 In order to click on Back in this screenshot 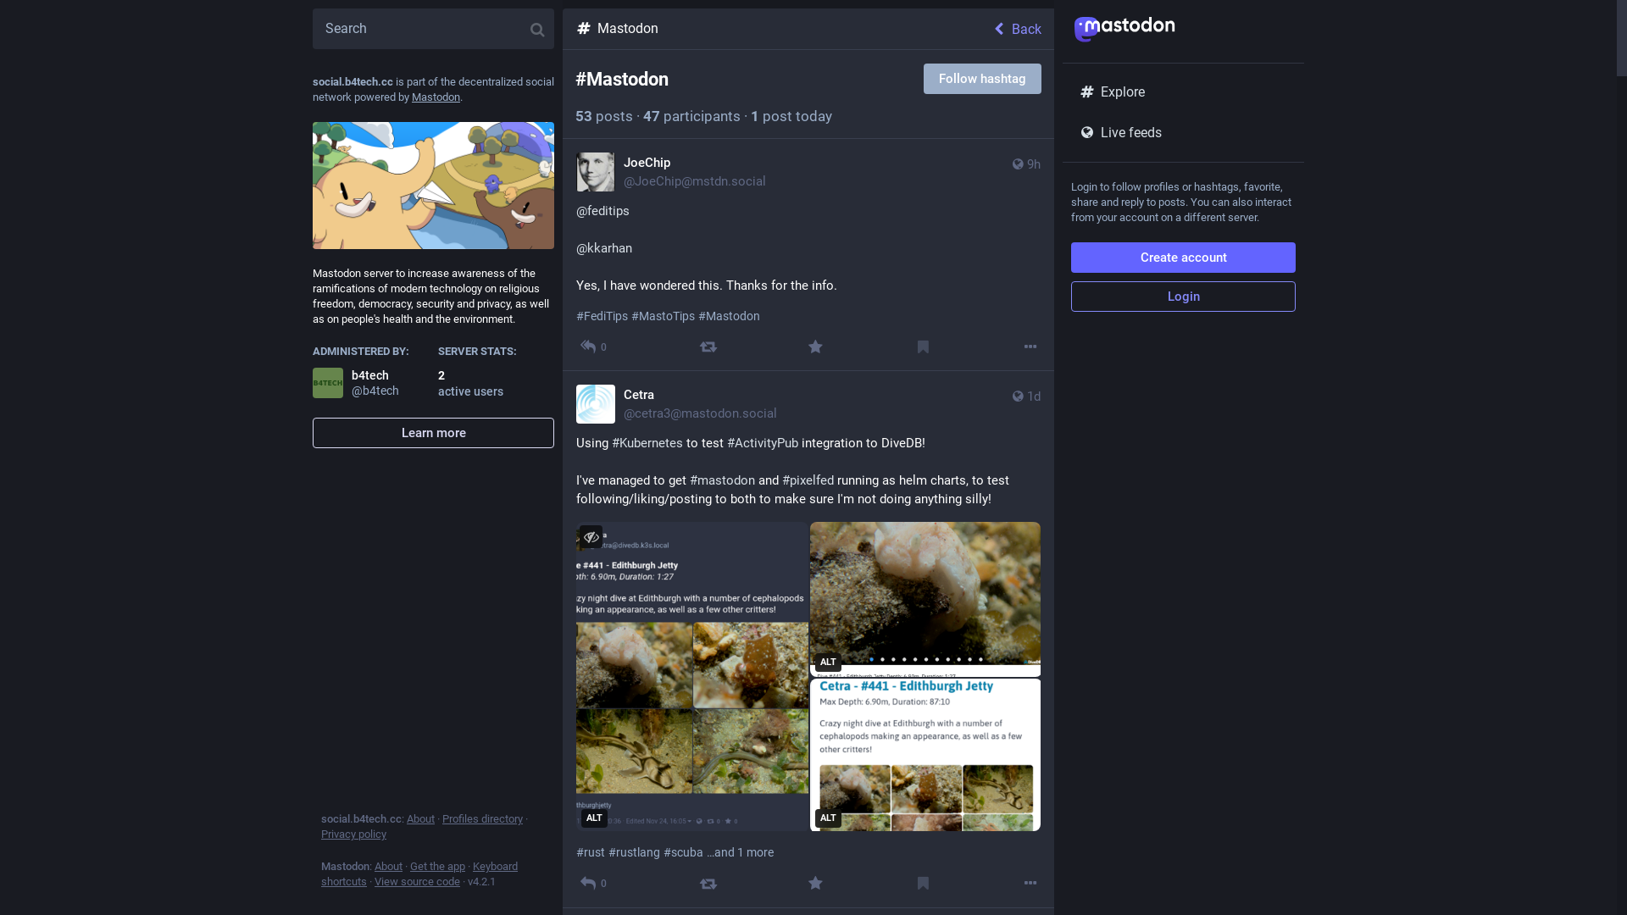, I will do `click(1022, 29)`.